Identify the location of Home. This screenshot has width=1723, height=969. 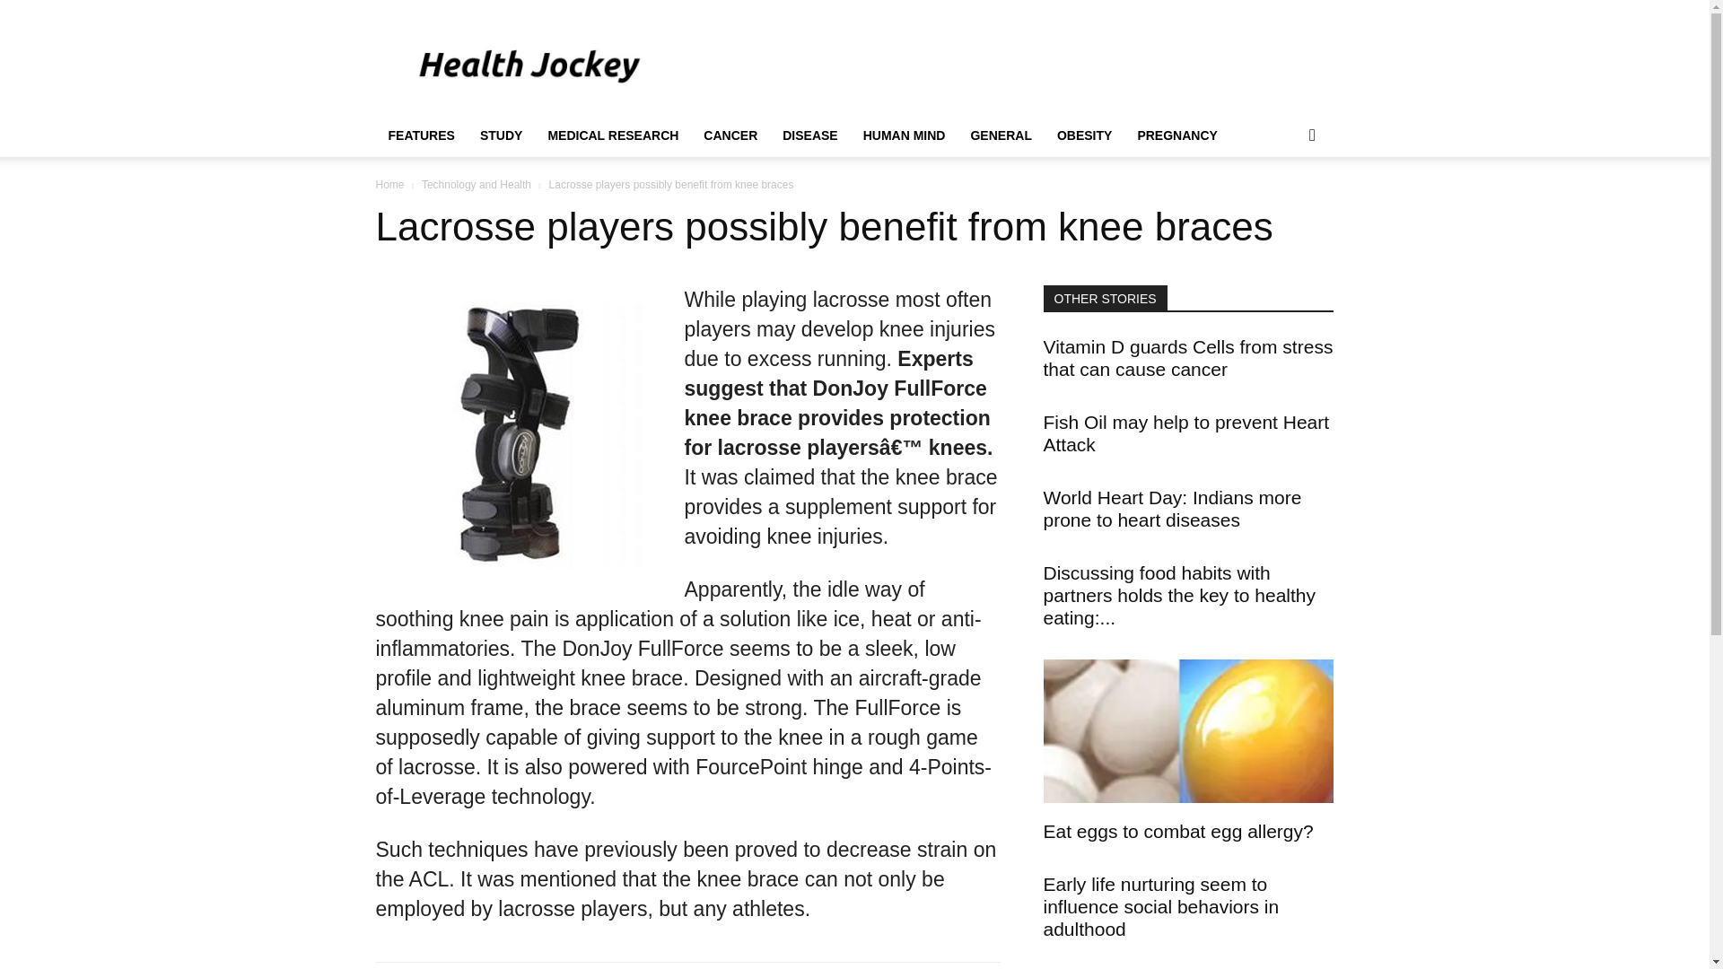
(389, 184).